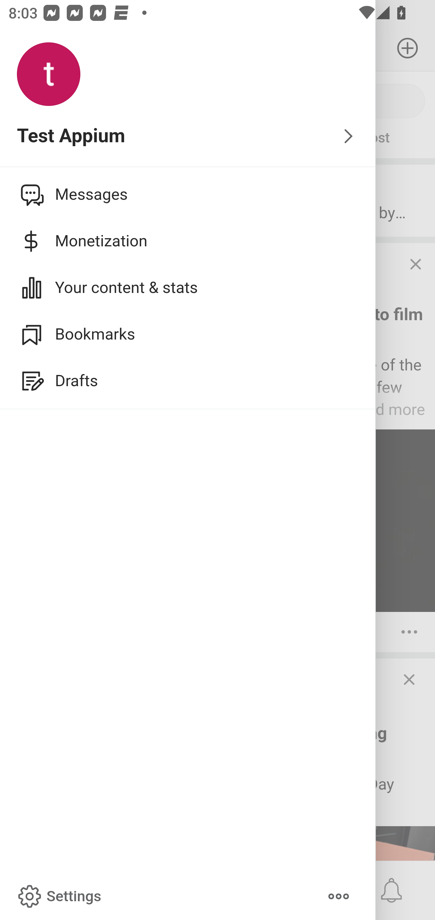 Image resolution: width=435 pixels, height=920 pixels. Describe the element at coordinates (49, 74) in the screenshot. I see `Profile photo for Test Appium` at that location.